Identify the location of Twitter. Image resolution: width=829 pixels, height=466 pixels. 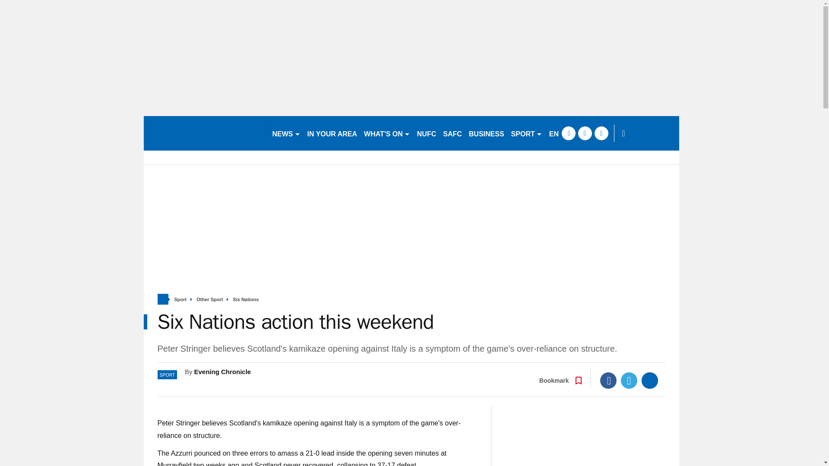
(629, 380).